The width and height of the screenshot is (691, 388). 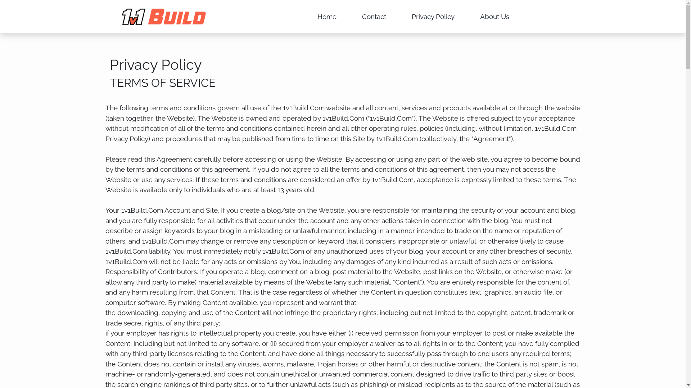 What do you see at coordinates (374, 17) in the screenshot?
I see `Contact` at bounding box center [374, 17].